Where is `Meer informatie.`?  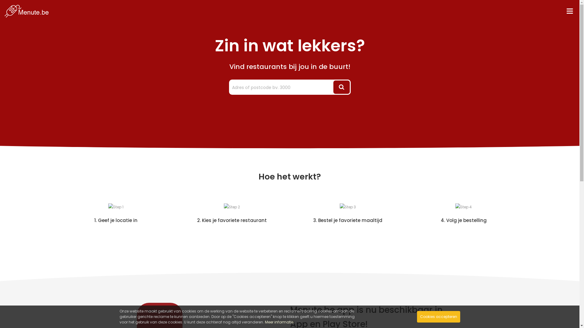 Meer informatie. is located at coordinates (279, 322).